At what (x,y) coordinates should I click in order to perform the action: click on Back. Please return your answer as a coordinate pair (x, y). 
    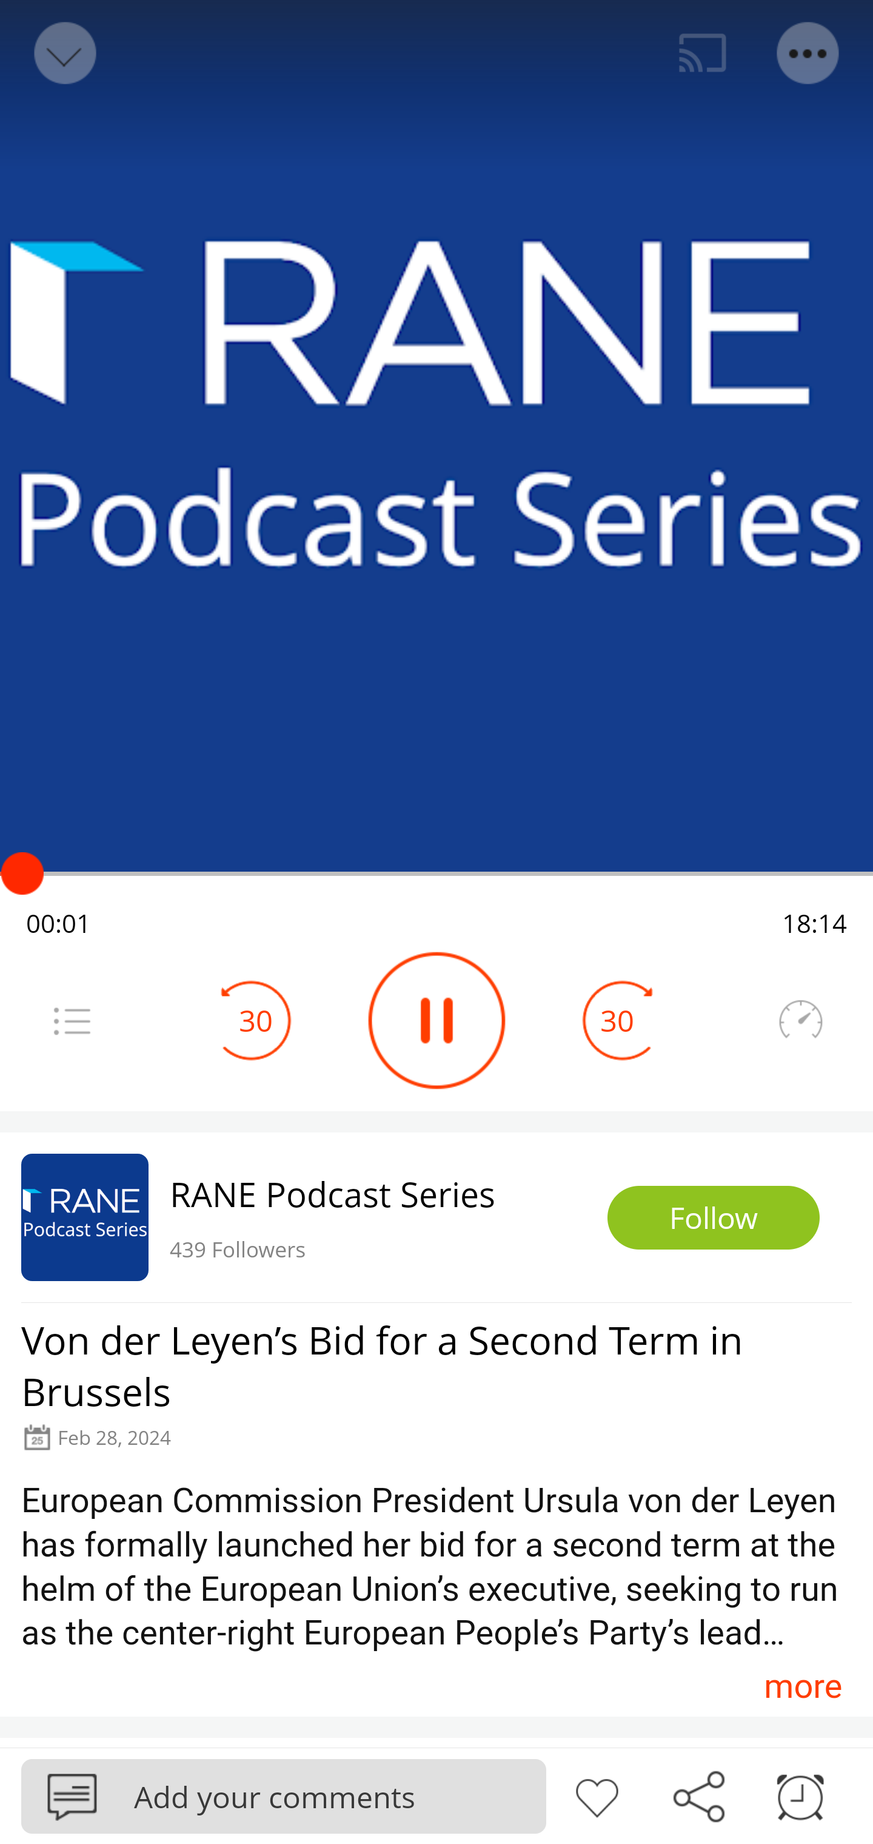
    Looking at the image, I should click on (63, 53).